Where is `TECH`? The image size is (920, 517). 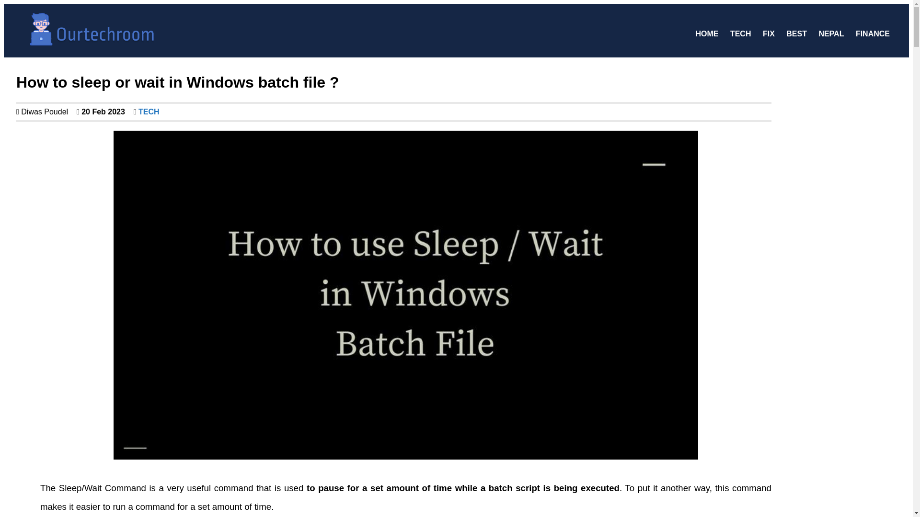 TECH is located at coordinates (741, 34).